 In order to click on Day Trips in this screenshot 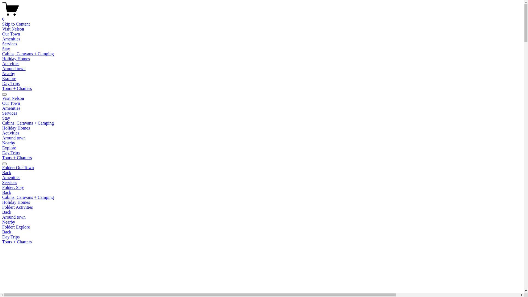, I will do `click(11, 153)`.